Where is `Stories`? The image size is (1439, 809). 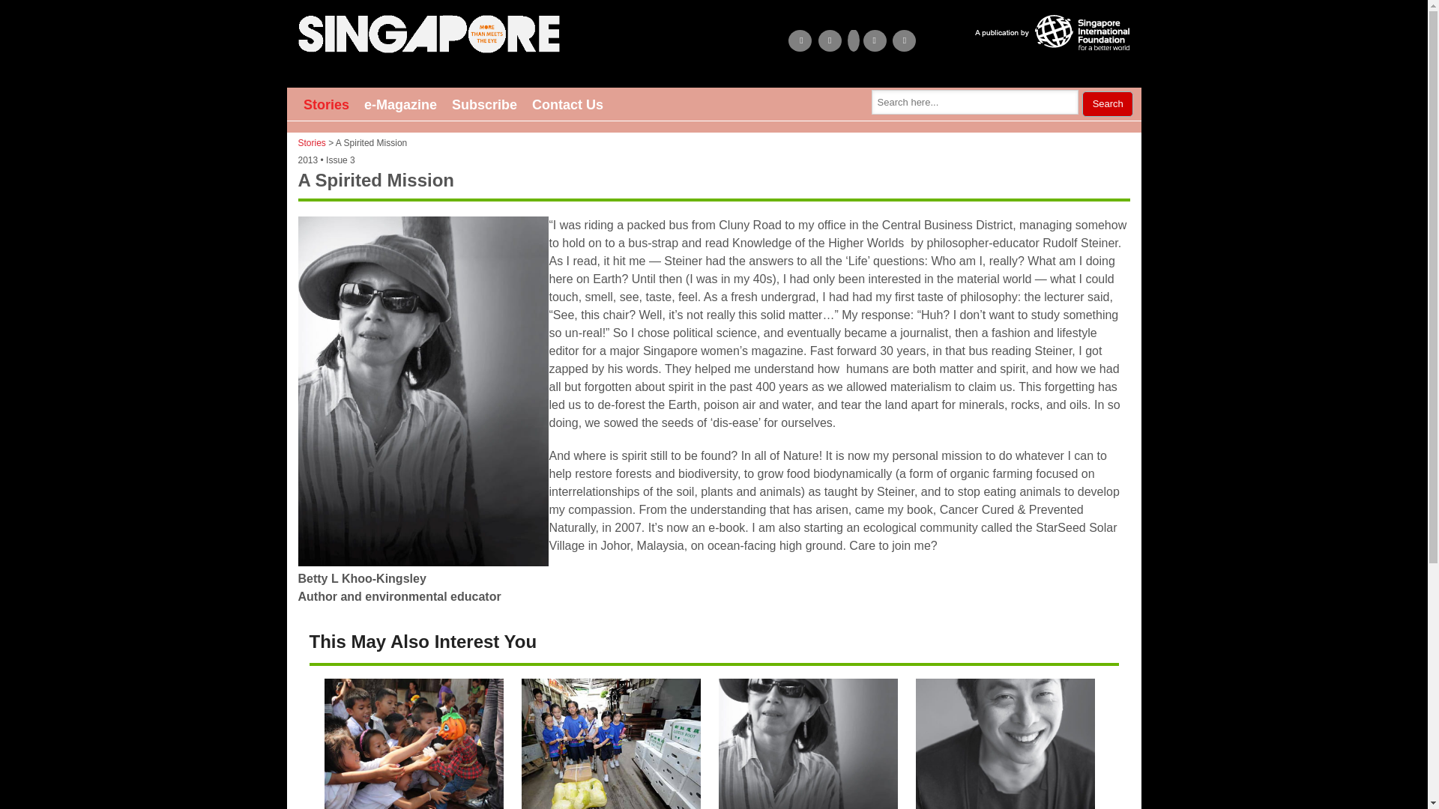
Stories is located at coordinates (312, 142).